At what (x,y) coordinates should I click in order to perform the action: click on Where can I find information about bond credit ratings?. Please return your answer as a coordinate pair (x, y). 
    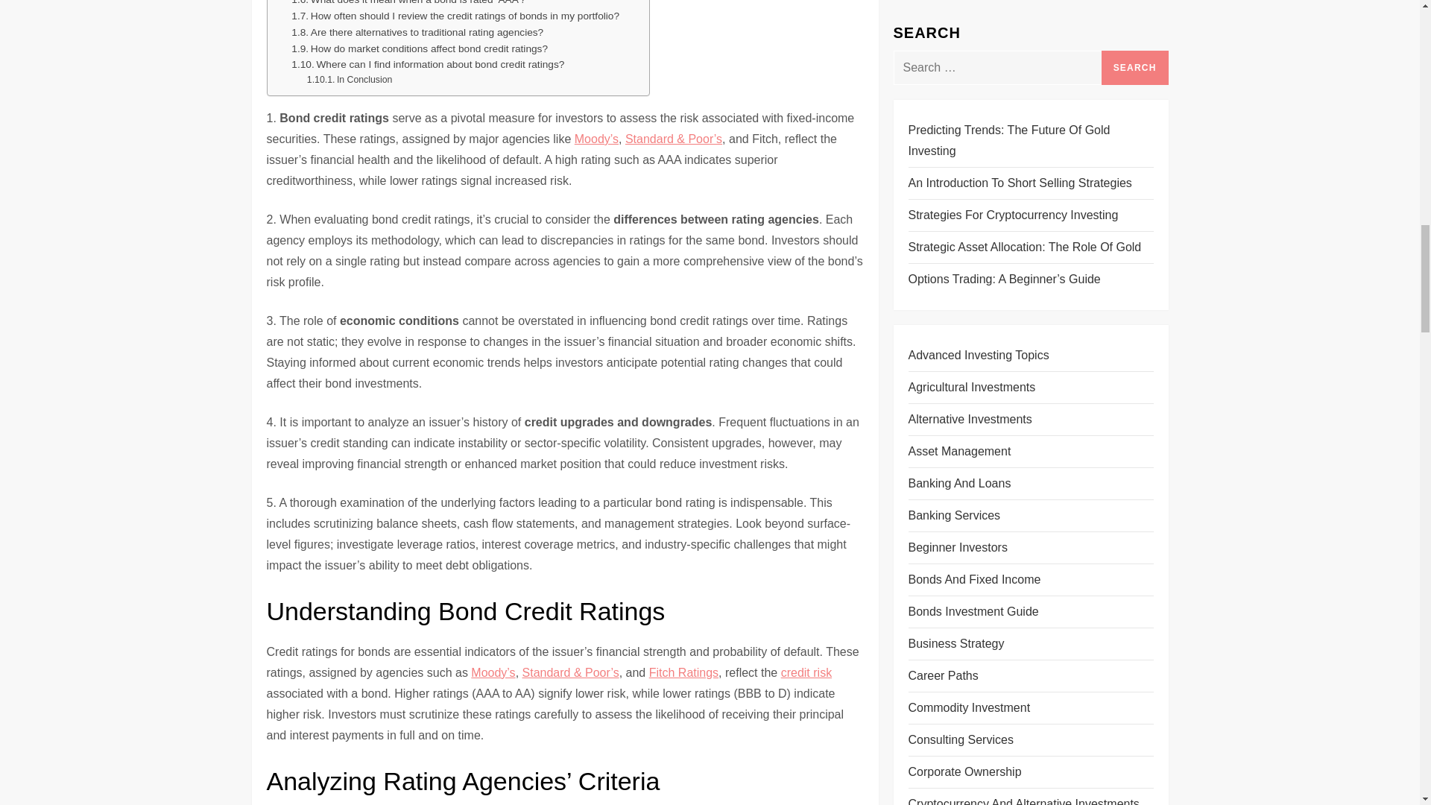
    Looking at the image, I should click on (428, 64).